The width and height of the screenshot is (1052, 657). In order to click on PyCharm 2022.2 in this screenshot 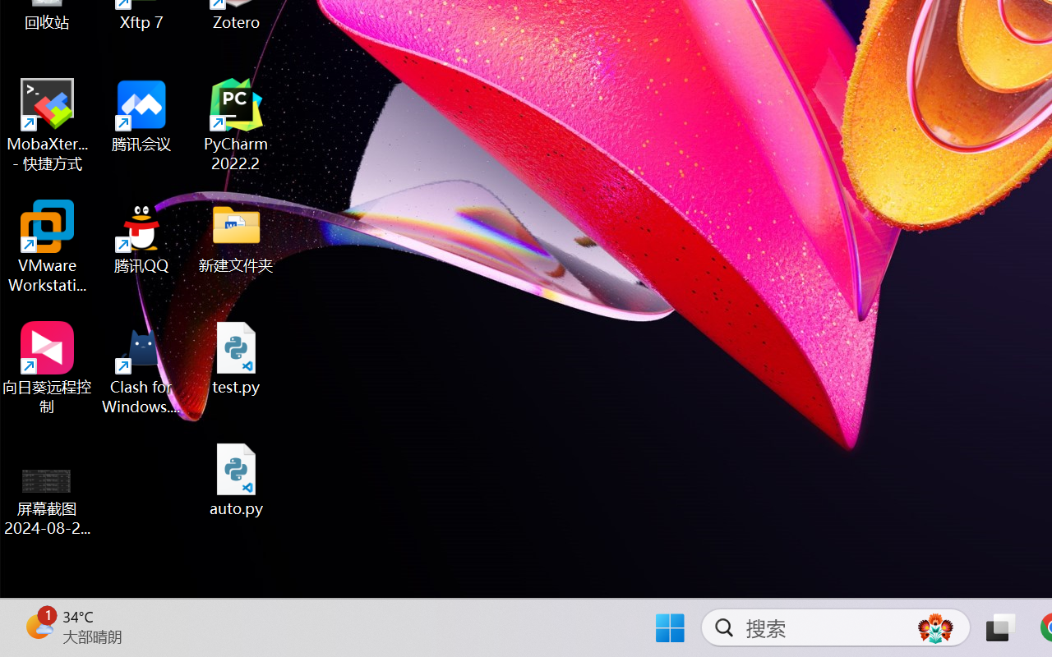, I will do `click(237, 125)`.